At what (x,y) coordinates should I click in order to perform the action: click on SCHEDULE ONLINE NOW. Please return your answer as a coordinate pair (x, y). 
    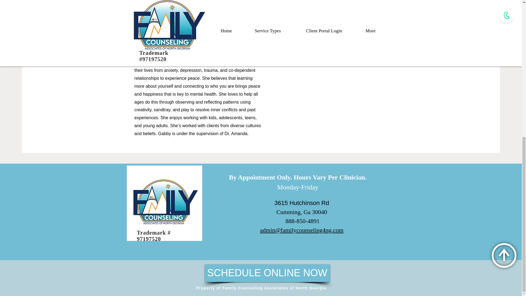
    Looking at the image, I should click on (267, 273).